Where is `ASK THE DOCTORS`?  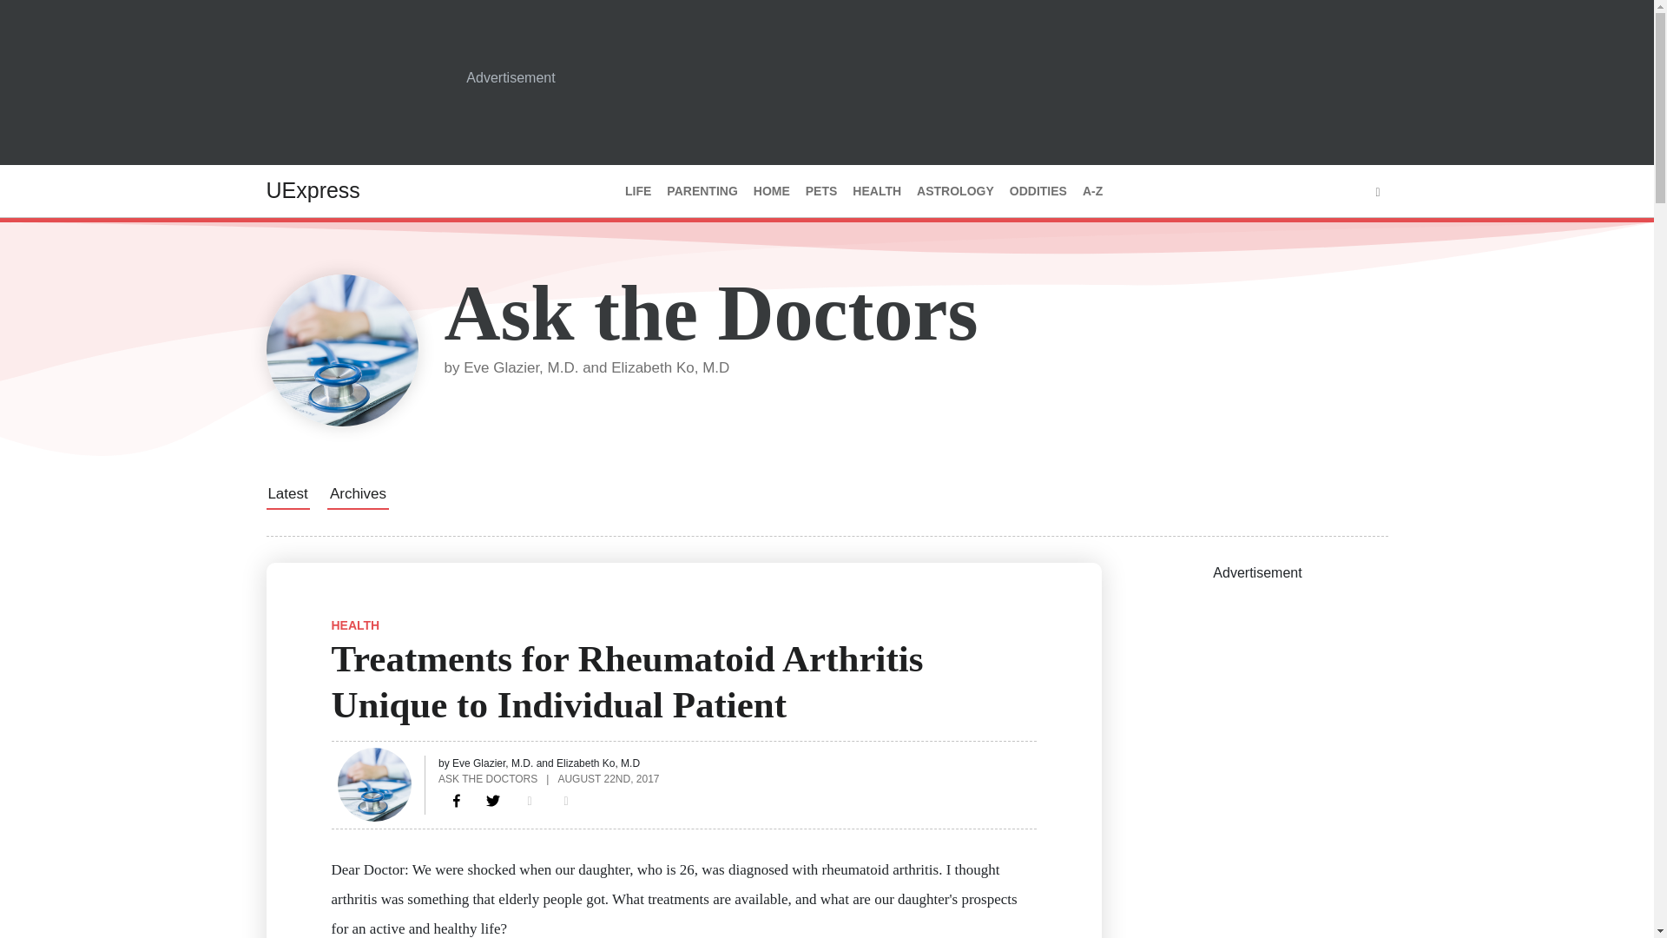 ASK THE DOCTORS is located at coordinates (487, 778).